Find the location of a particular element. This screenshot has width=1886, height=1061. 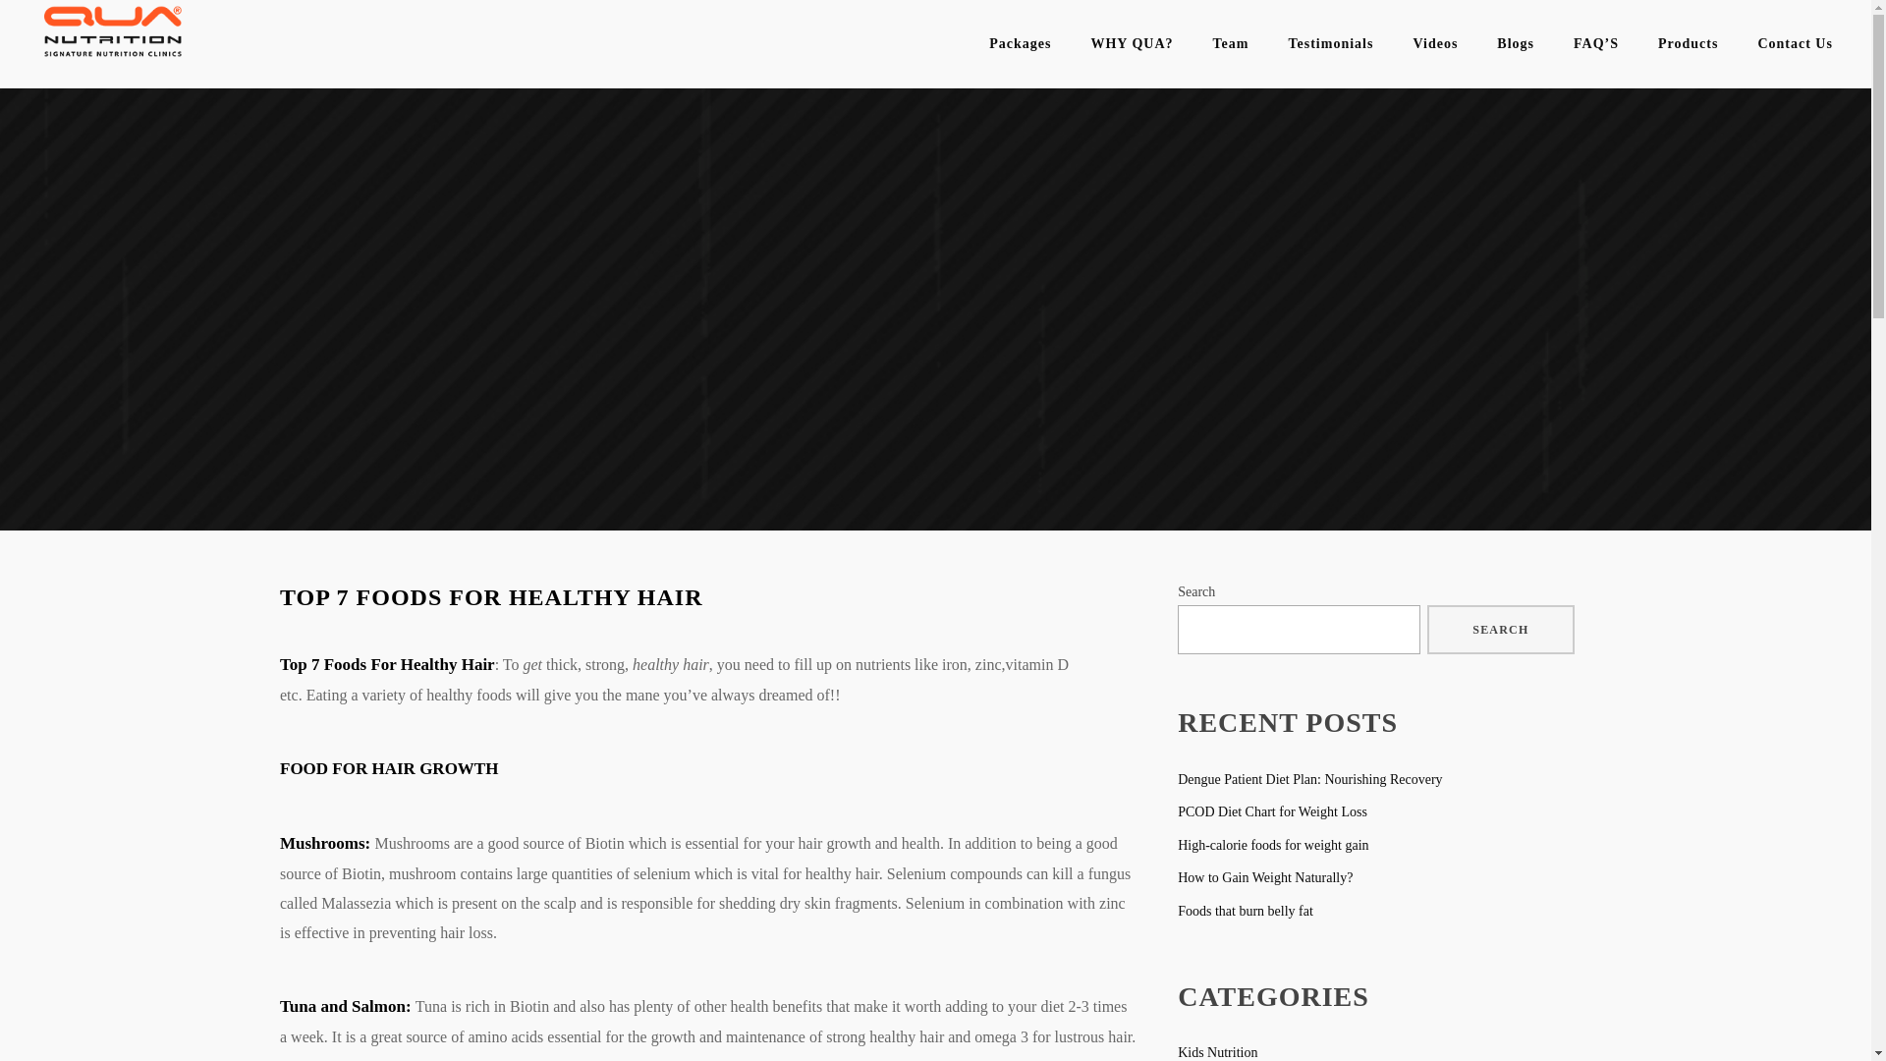

WHY QUA? is located at coordinates (1132, 43).